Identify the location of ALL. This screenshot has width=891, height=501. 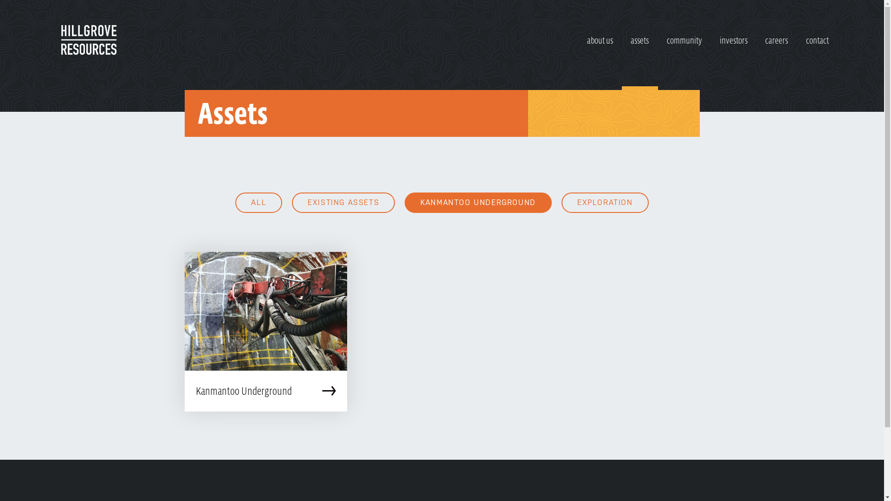
(258, 203).